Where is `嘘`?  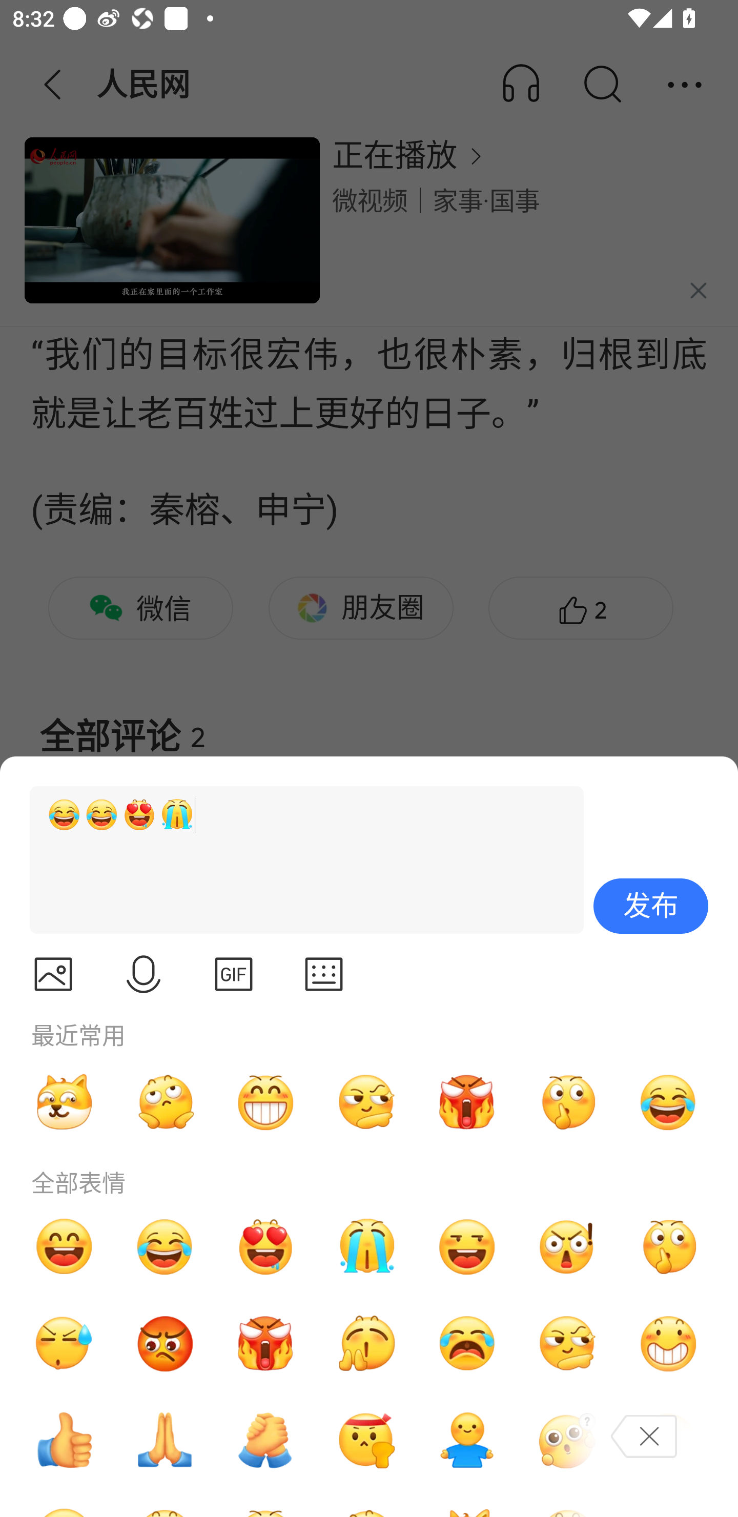 嘘 is located at coordinates (668, 1246).